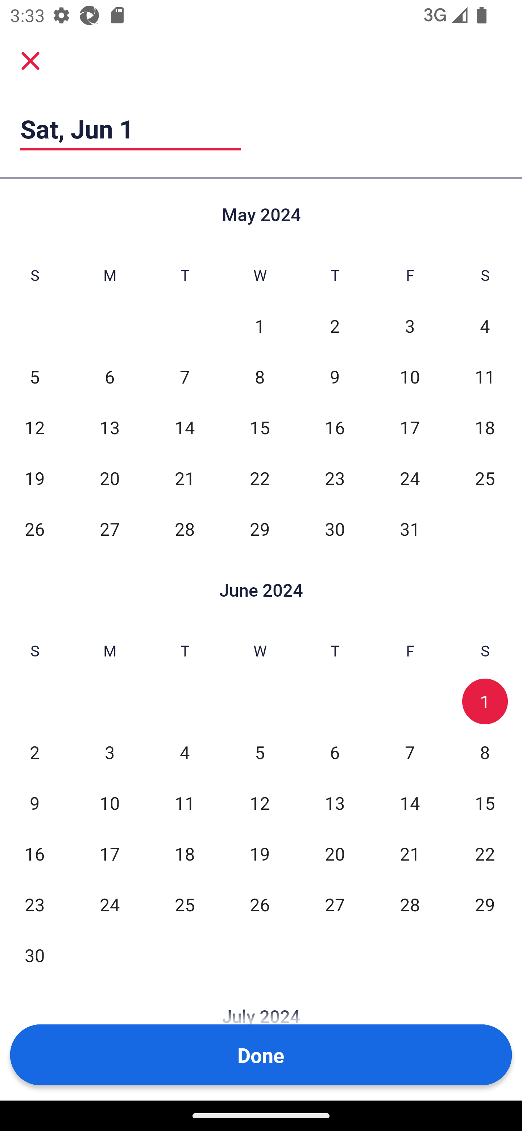 Image resolution: width=522 pixels, height=1131 pixels. Describe the element at coordinates (34, 376) in the screenshot. I see `5 Sun, May 5, Not Selected` at that location.